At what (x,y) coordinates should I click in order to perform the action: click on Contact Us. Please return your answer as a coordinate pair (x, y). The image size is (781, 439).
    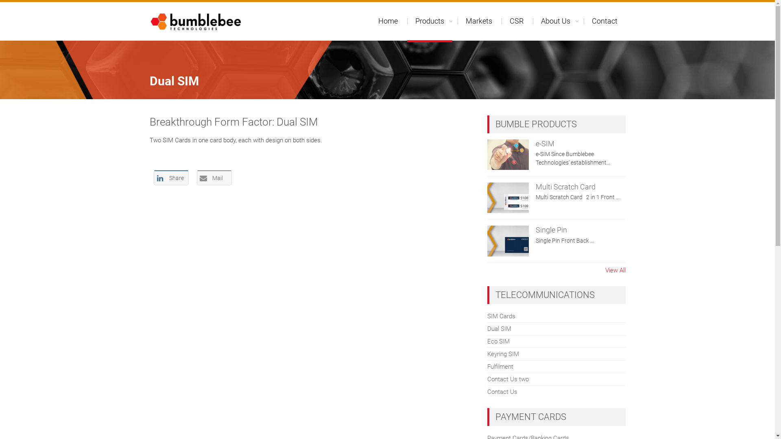
    Looking at the image, I should click on (502, 392).